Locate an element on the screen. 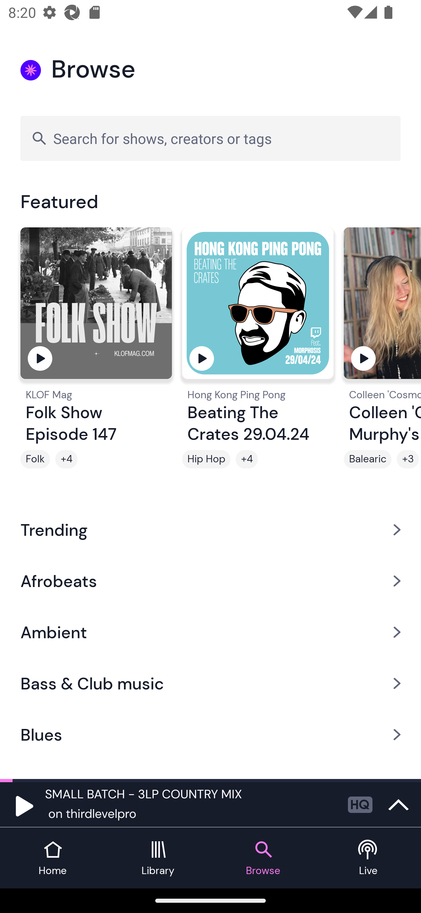 The image size is (421, 913). Folk is located at coordinates (35, 459).